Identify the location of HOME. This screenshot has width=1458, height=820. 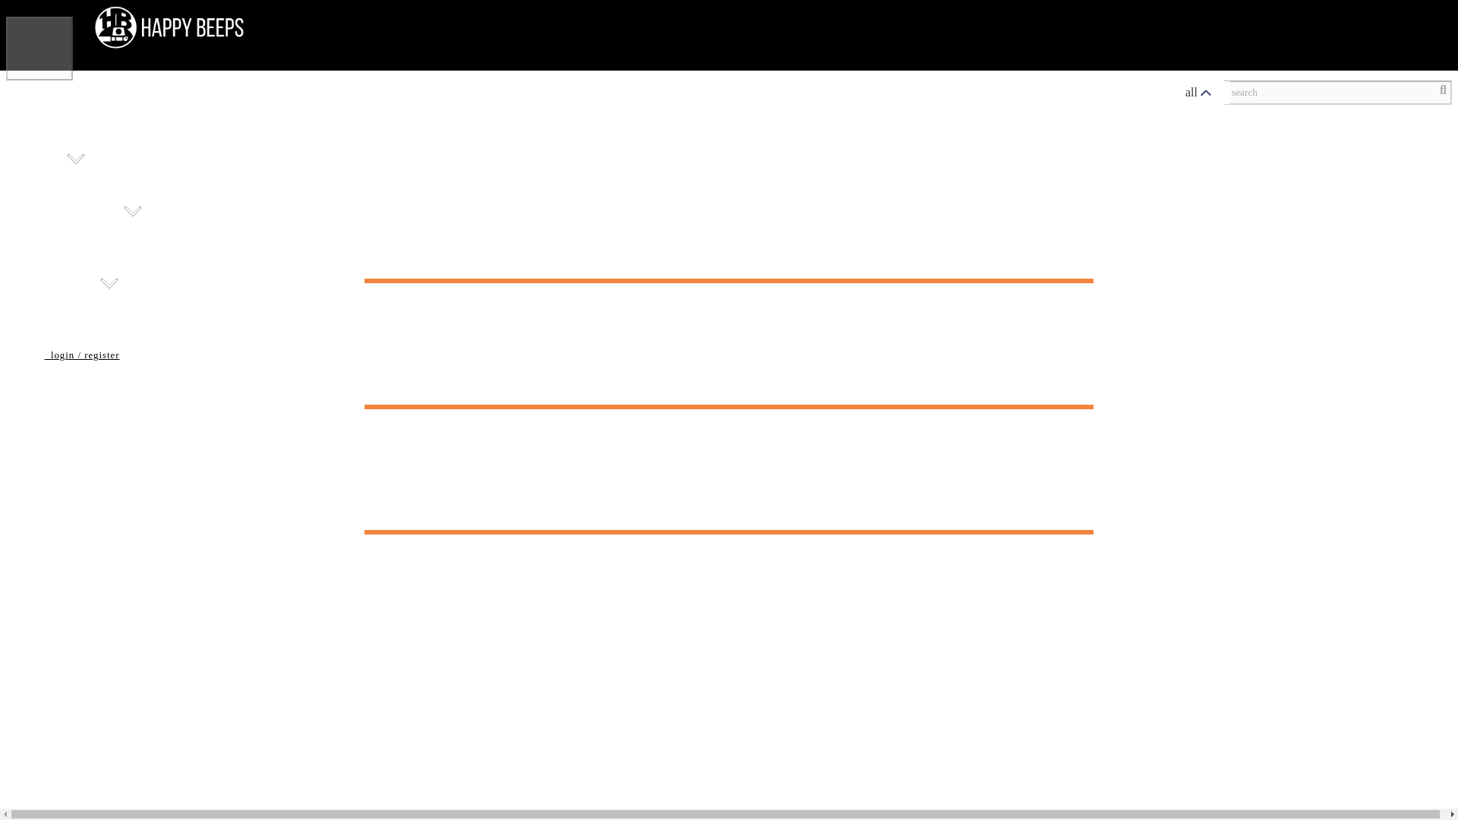
(38, 187).